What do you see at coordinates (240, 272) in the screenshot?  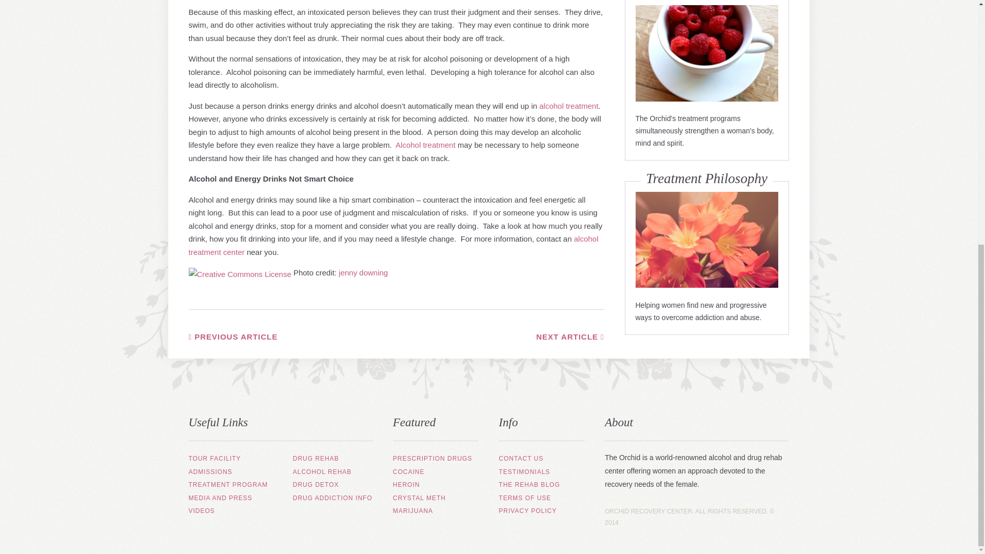 I see `Attribution License` at bounding box center [240, 272].